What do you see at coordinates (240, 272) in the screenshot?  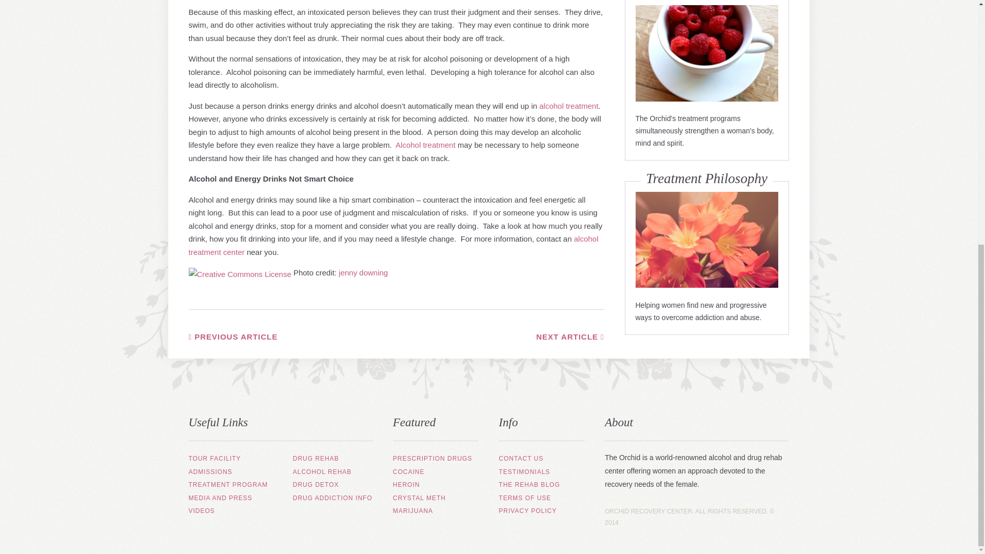 I see `Attribution License` at bounding box center [240, 272].